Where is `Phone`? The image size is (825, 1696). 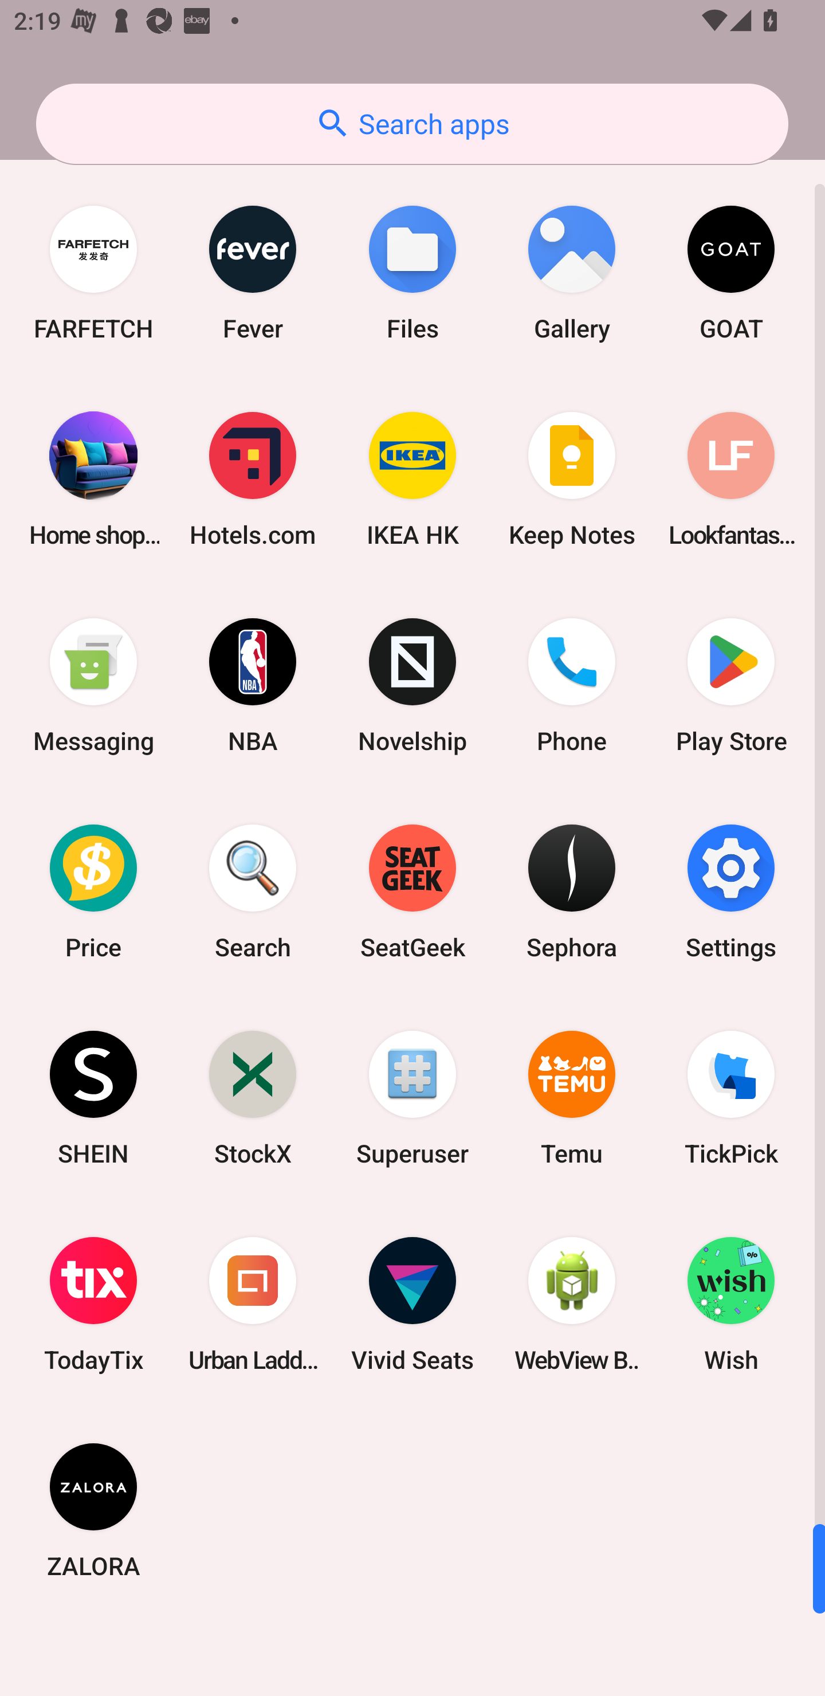 Phone is located at coordinates (572, 685).